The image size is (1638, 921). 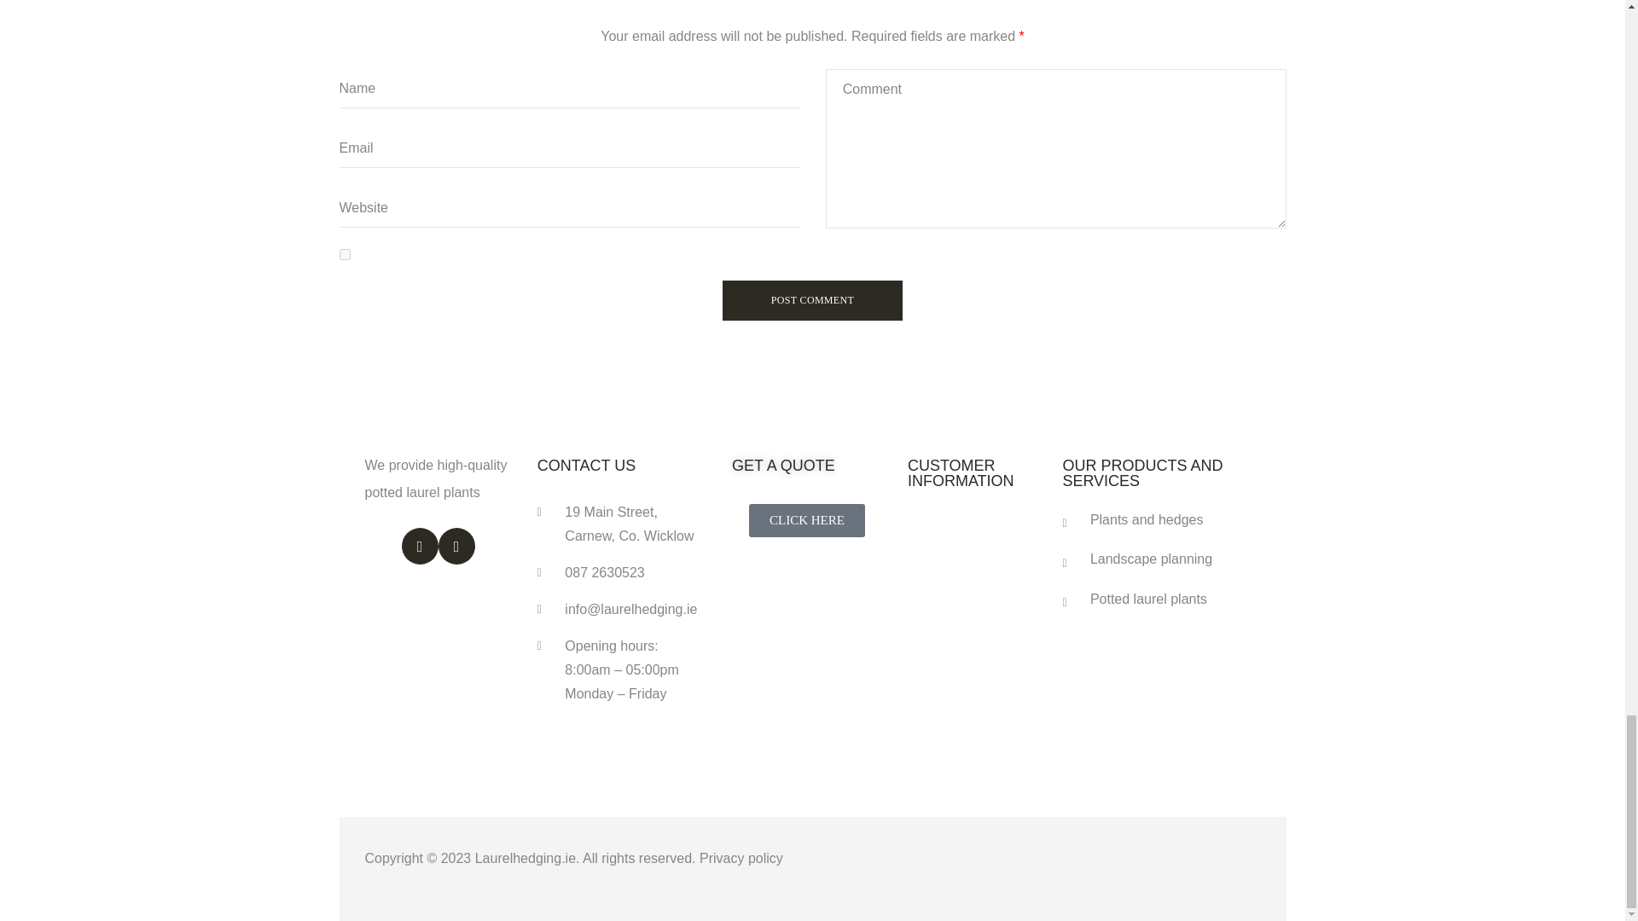 I want to click on 1, so click(x=345, y=254).